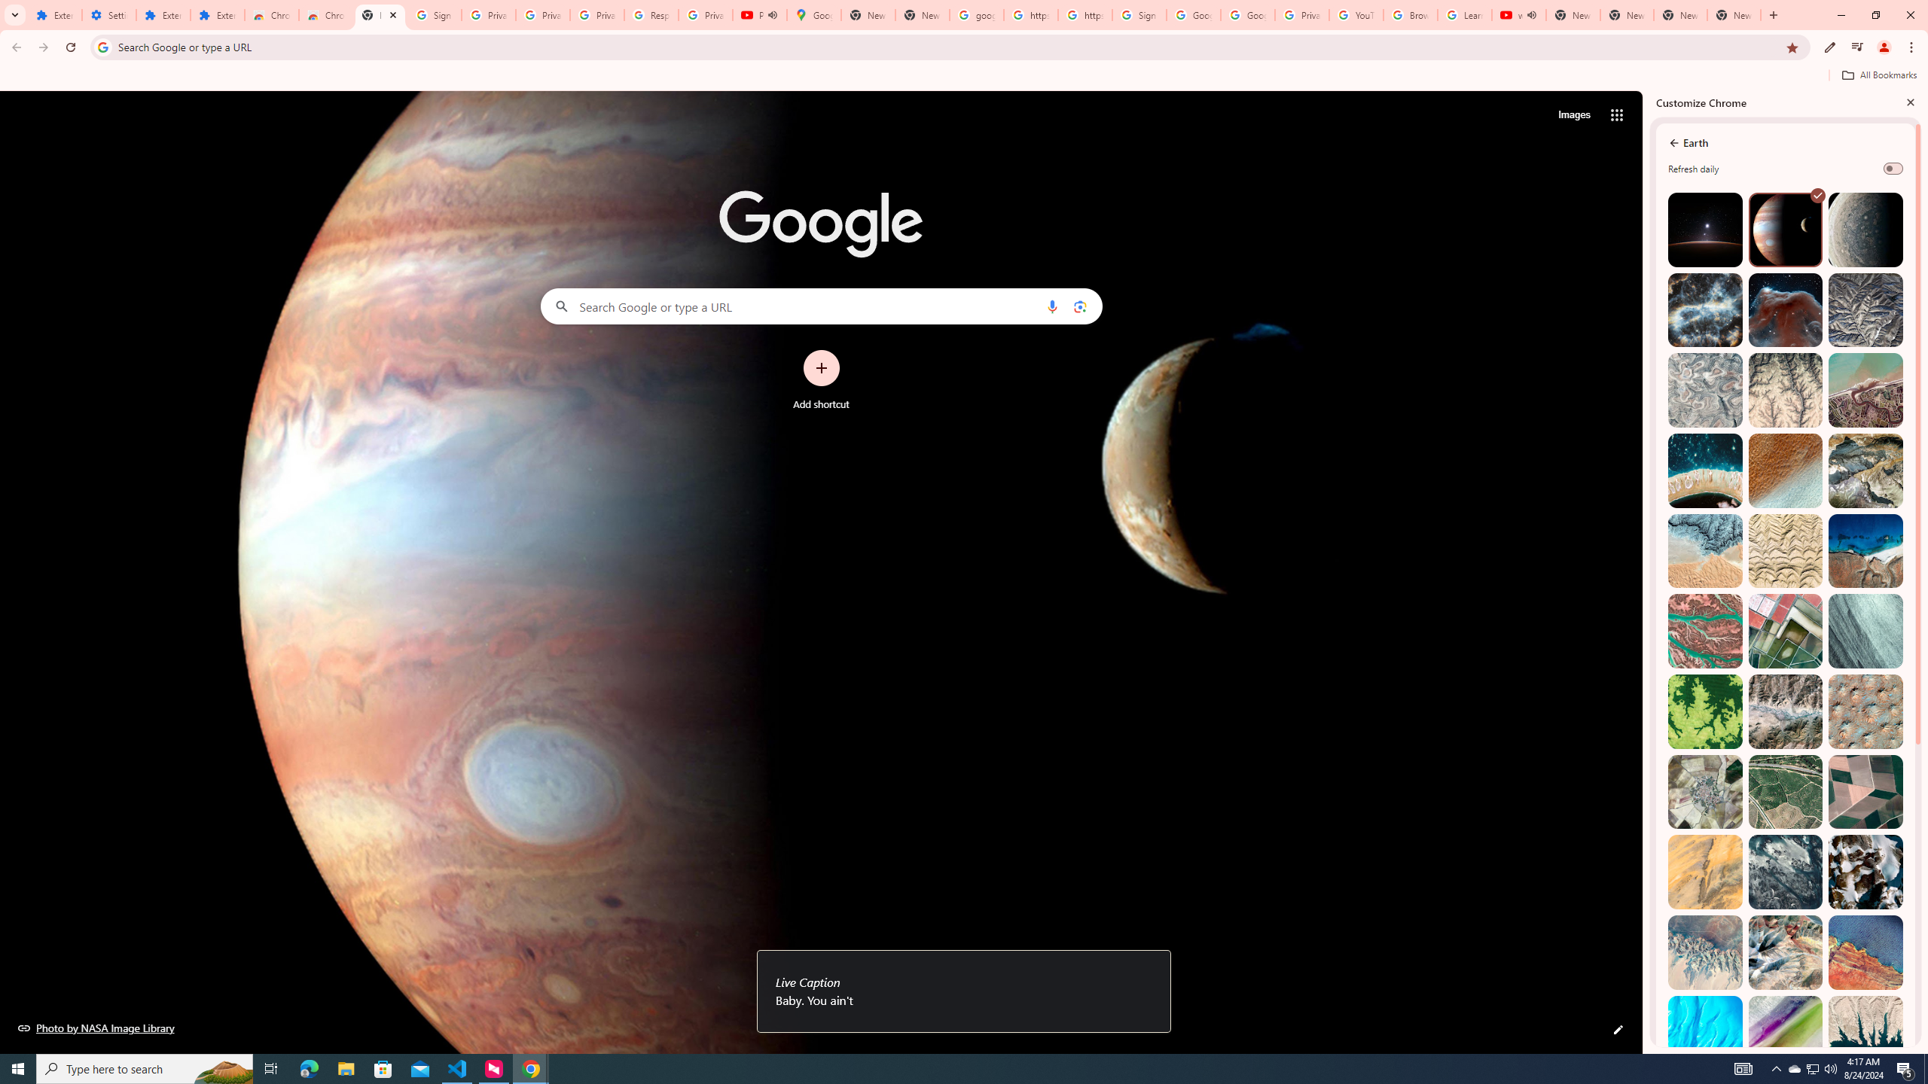 This screenshot has width=1928, height=1084. What do you see at coordinates (1786, 310) in the screenshot?
I see `Photo by NASA Image Library` at bounding box center [1786, 310].